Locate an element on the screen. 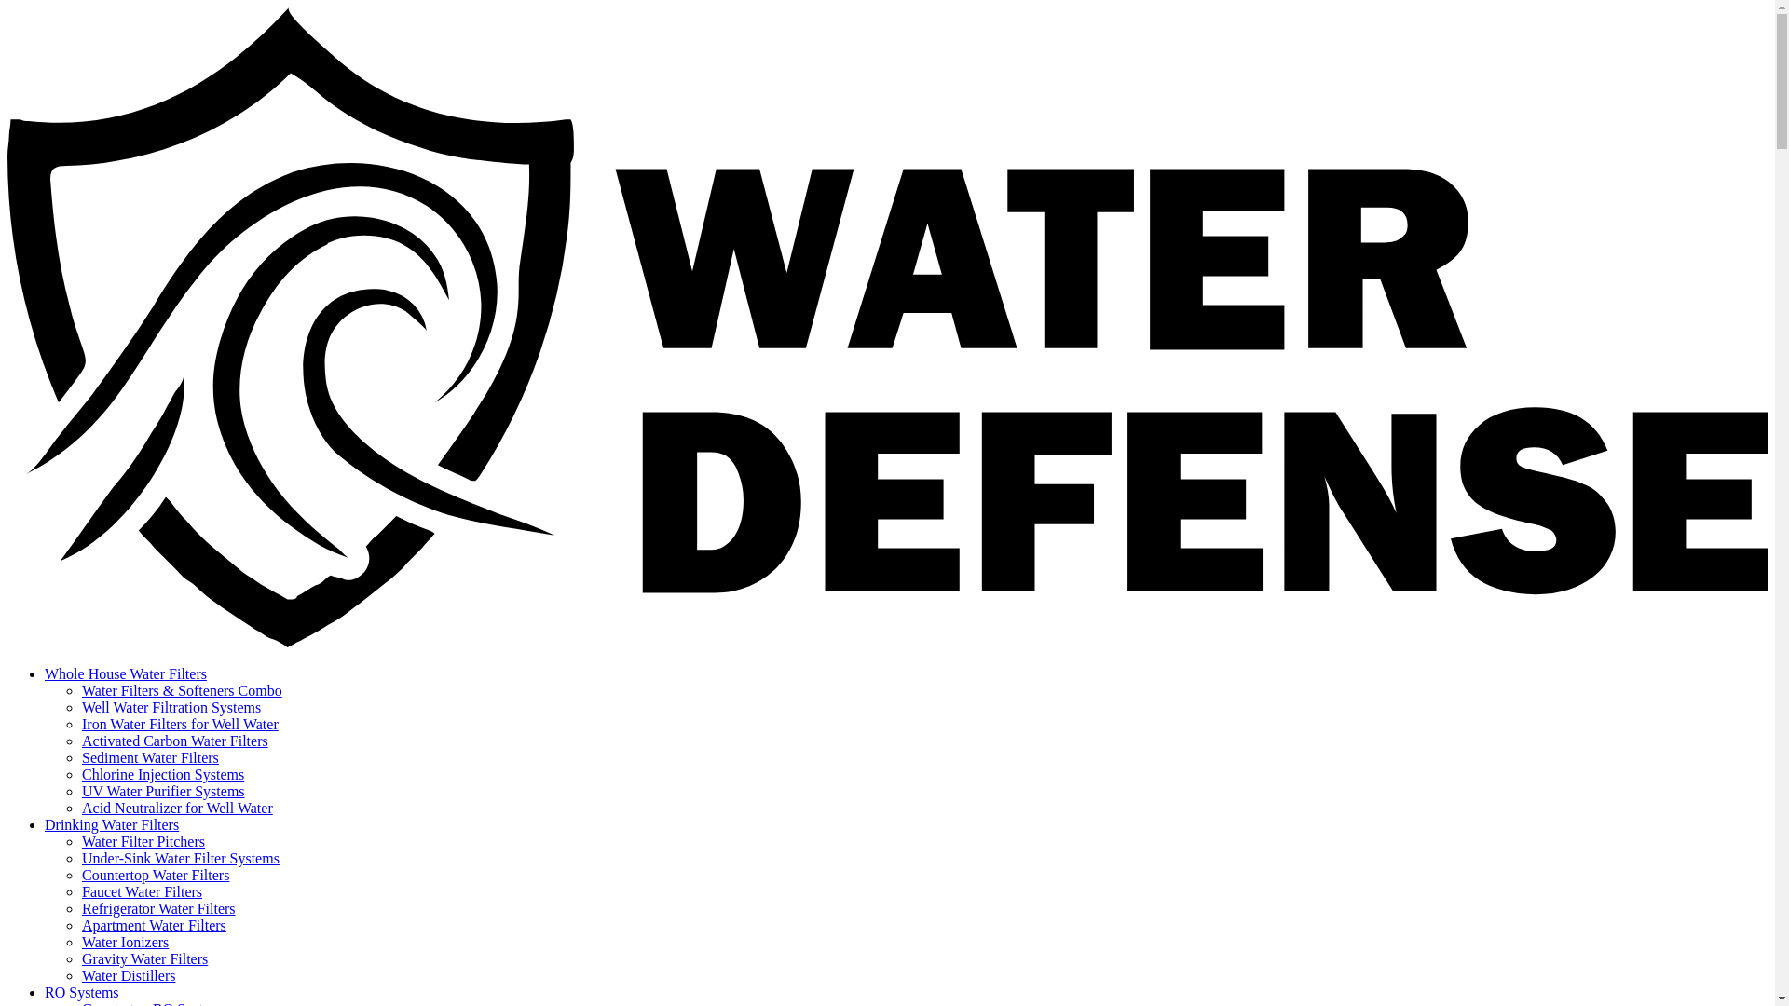  Countertop RO Systems is located at coordinates (155, 1003).